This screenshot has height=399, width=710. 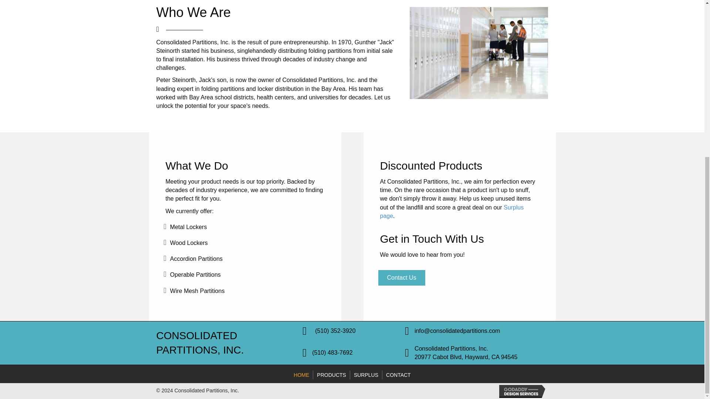 I want to click on CONSOLIDATED PARTITIONS, INC., so click(x=200, y=343).